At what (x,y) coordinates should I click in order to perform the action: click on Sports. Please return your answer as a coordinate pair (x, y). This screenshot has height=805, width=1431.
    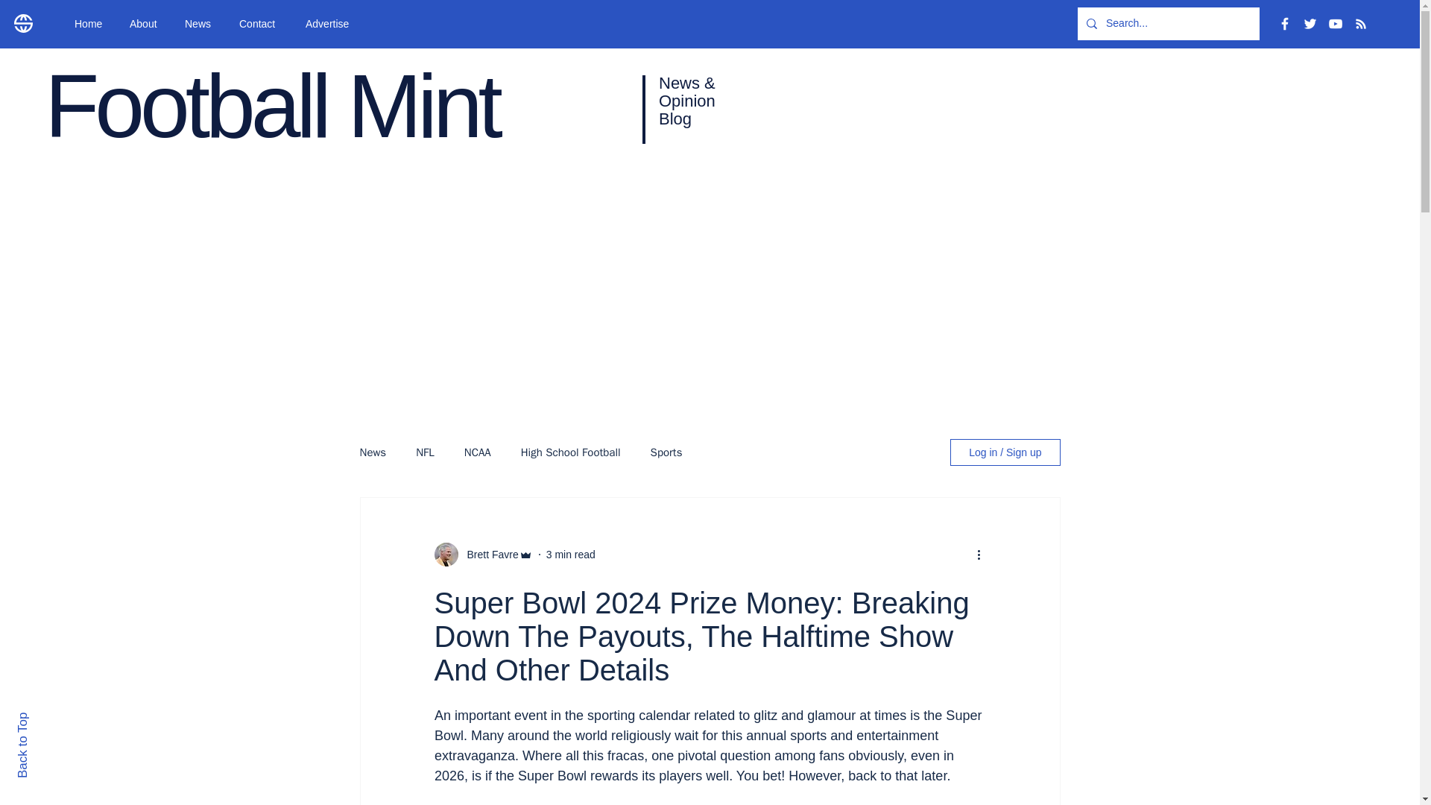
    Looking at the image, I should click on (666, 452).